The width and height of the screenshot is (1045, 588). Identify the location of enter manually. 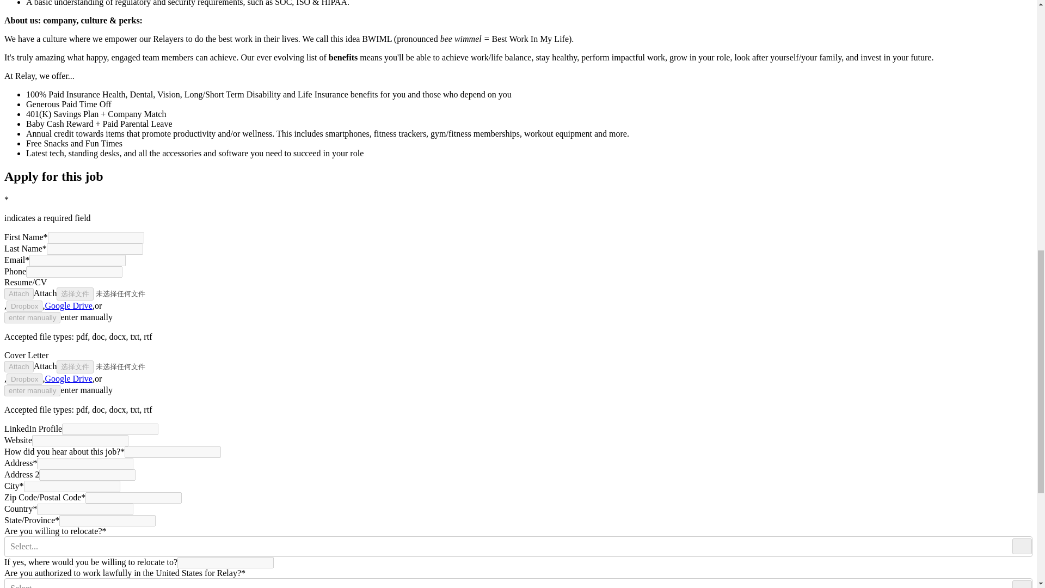
(32, 318).